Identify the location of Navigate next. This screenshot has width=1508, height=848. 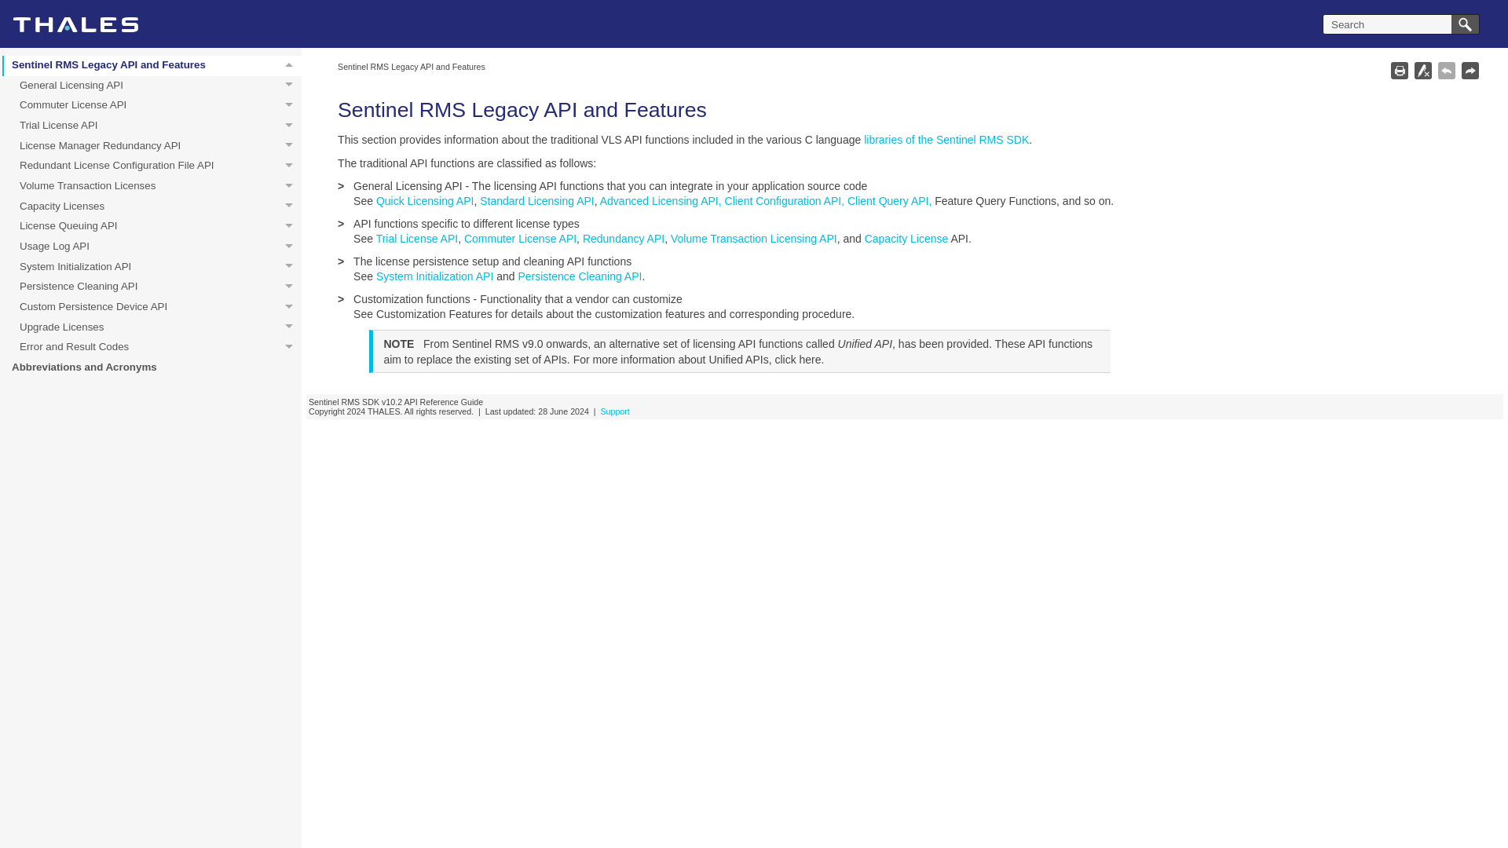
(152, 86).